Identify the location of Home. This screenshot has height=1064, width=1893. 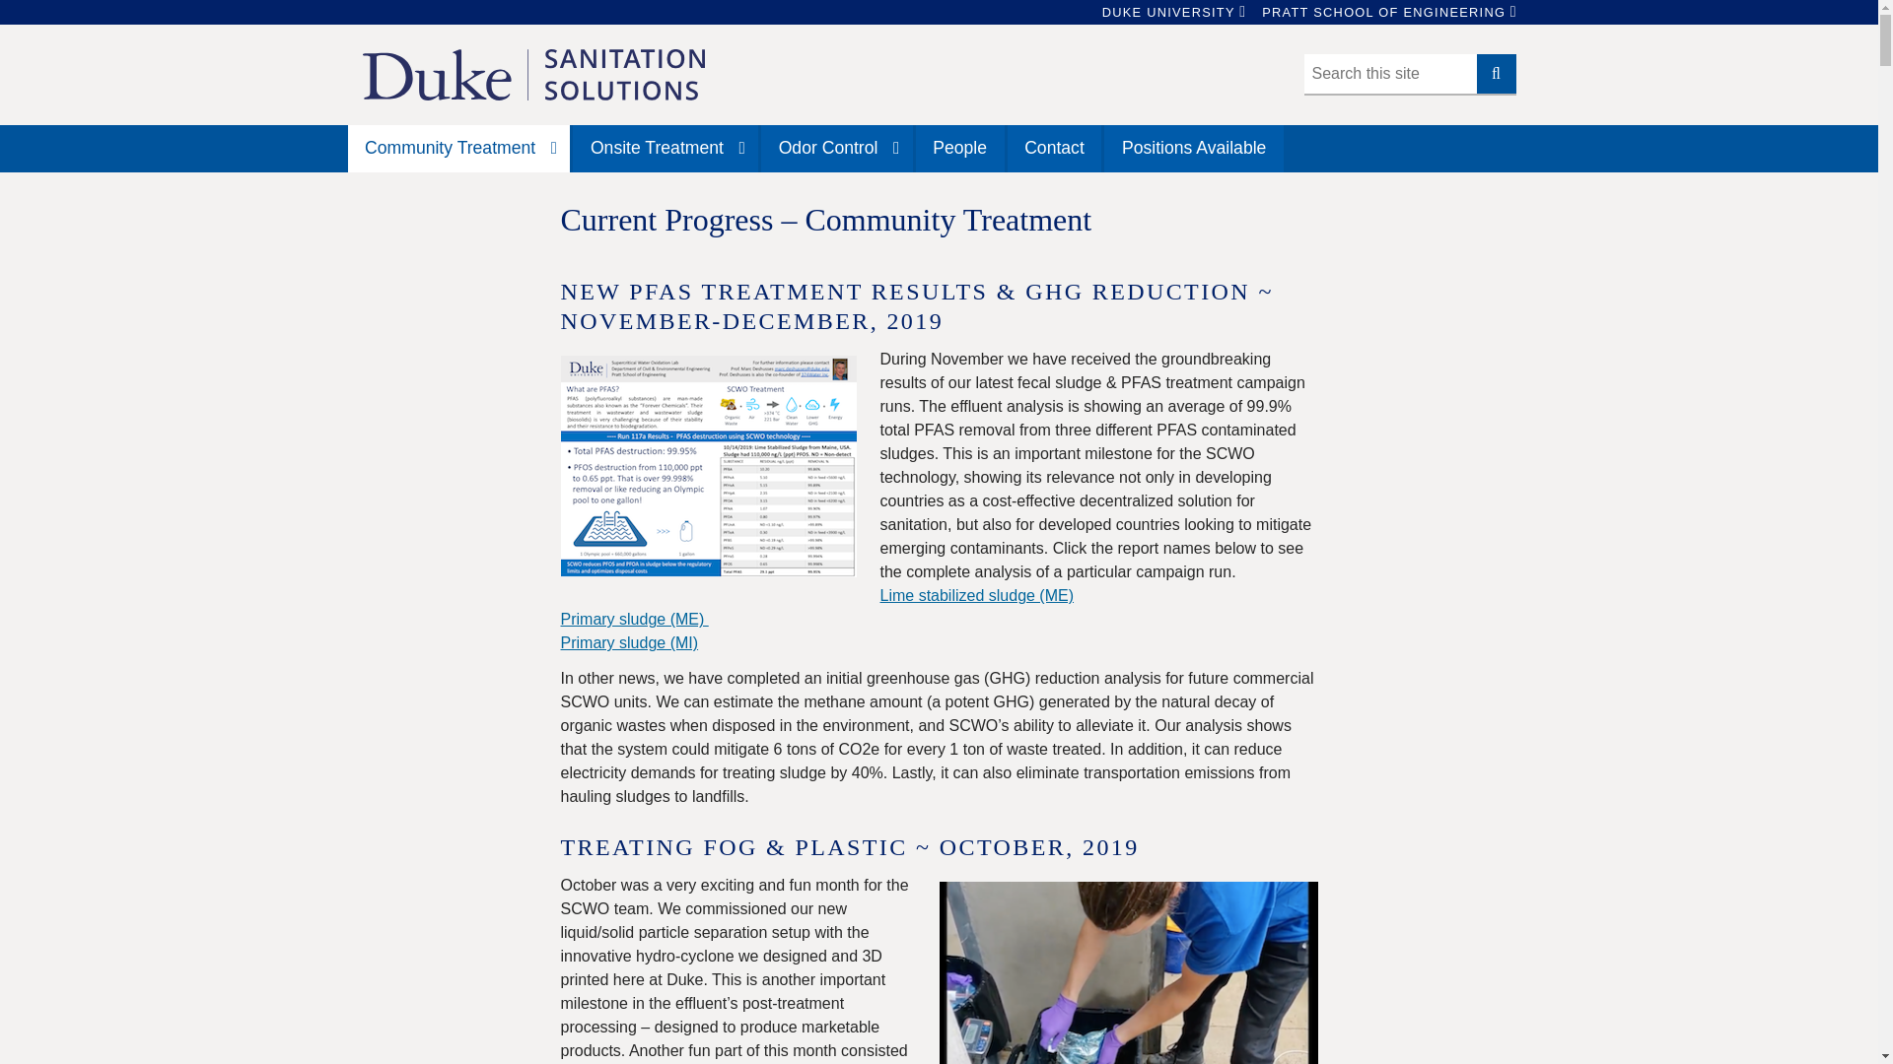
(533, 74).